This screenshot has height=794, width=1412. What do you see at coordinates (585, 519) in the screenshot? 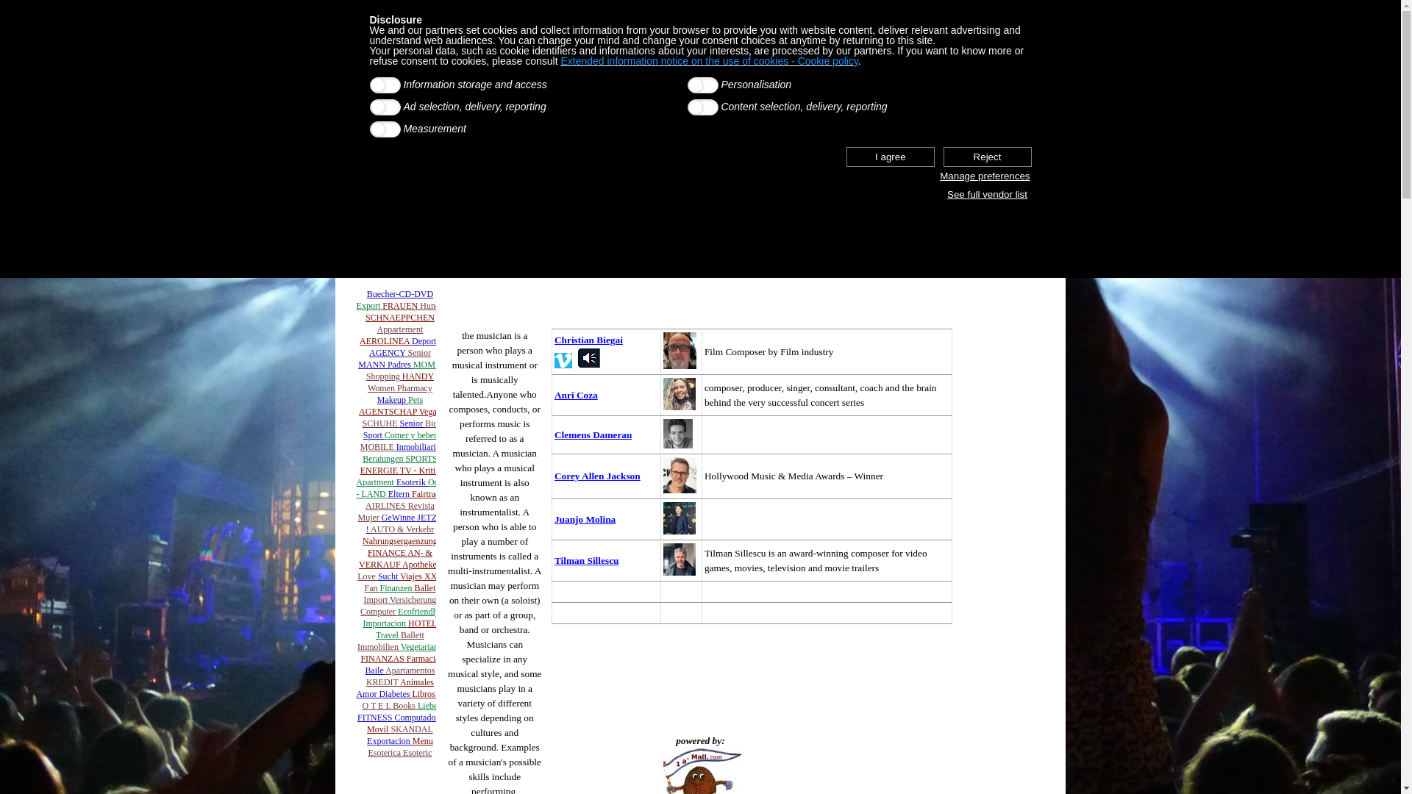
I see `Juanjo Molina` at bounding box center [585, 519].